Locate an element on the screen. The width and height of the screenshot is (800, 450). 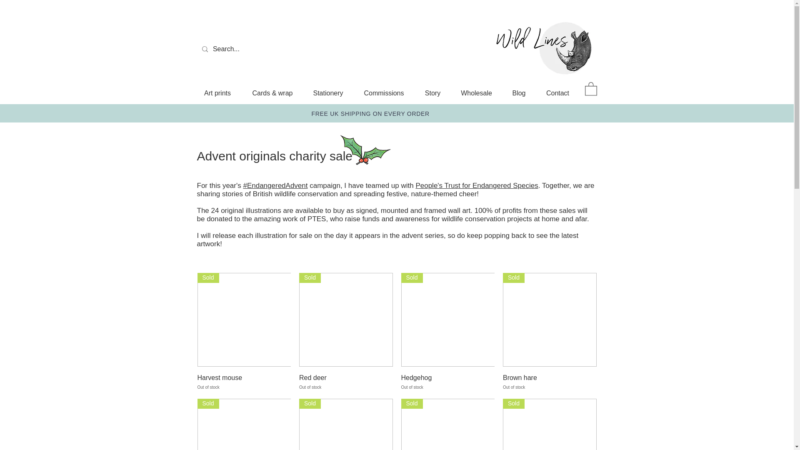
Sold is located at coordinates (244, 320).